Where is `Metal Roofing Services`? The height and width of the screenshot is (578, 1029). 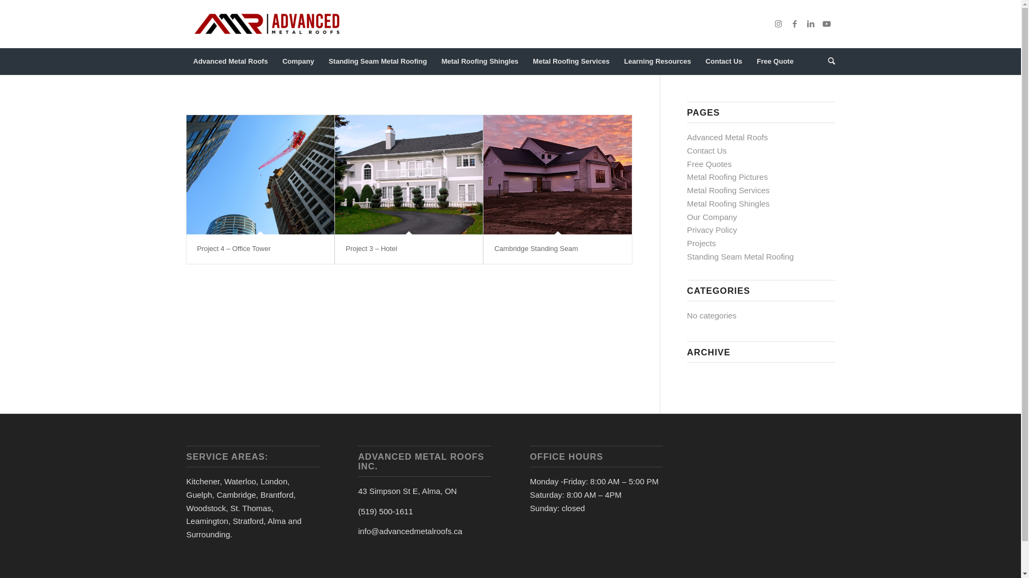 Metal Roofing Services is located at coordinates (728, 191).